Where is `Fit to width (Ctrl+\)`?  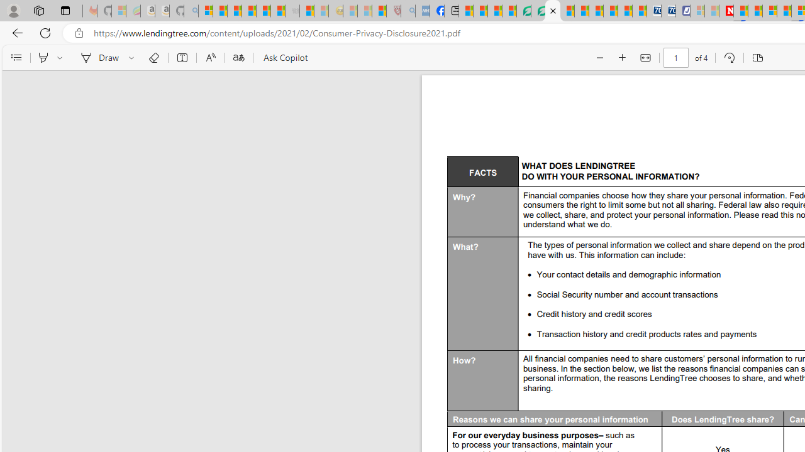
Fit to width (Ctrl+\) is located at coordinates (645, 58).